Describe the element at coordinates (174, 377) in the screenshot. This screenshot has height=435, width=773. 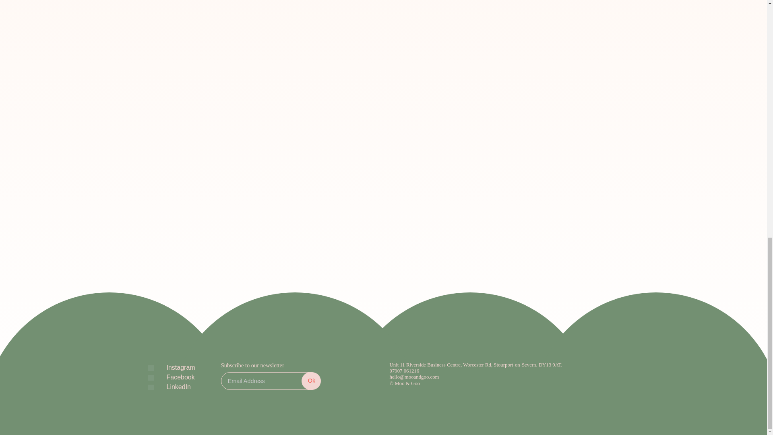
I see `Facebook` at that location.